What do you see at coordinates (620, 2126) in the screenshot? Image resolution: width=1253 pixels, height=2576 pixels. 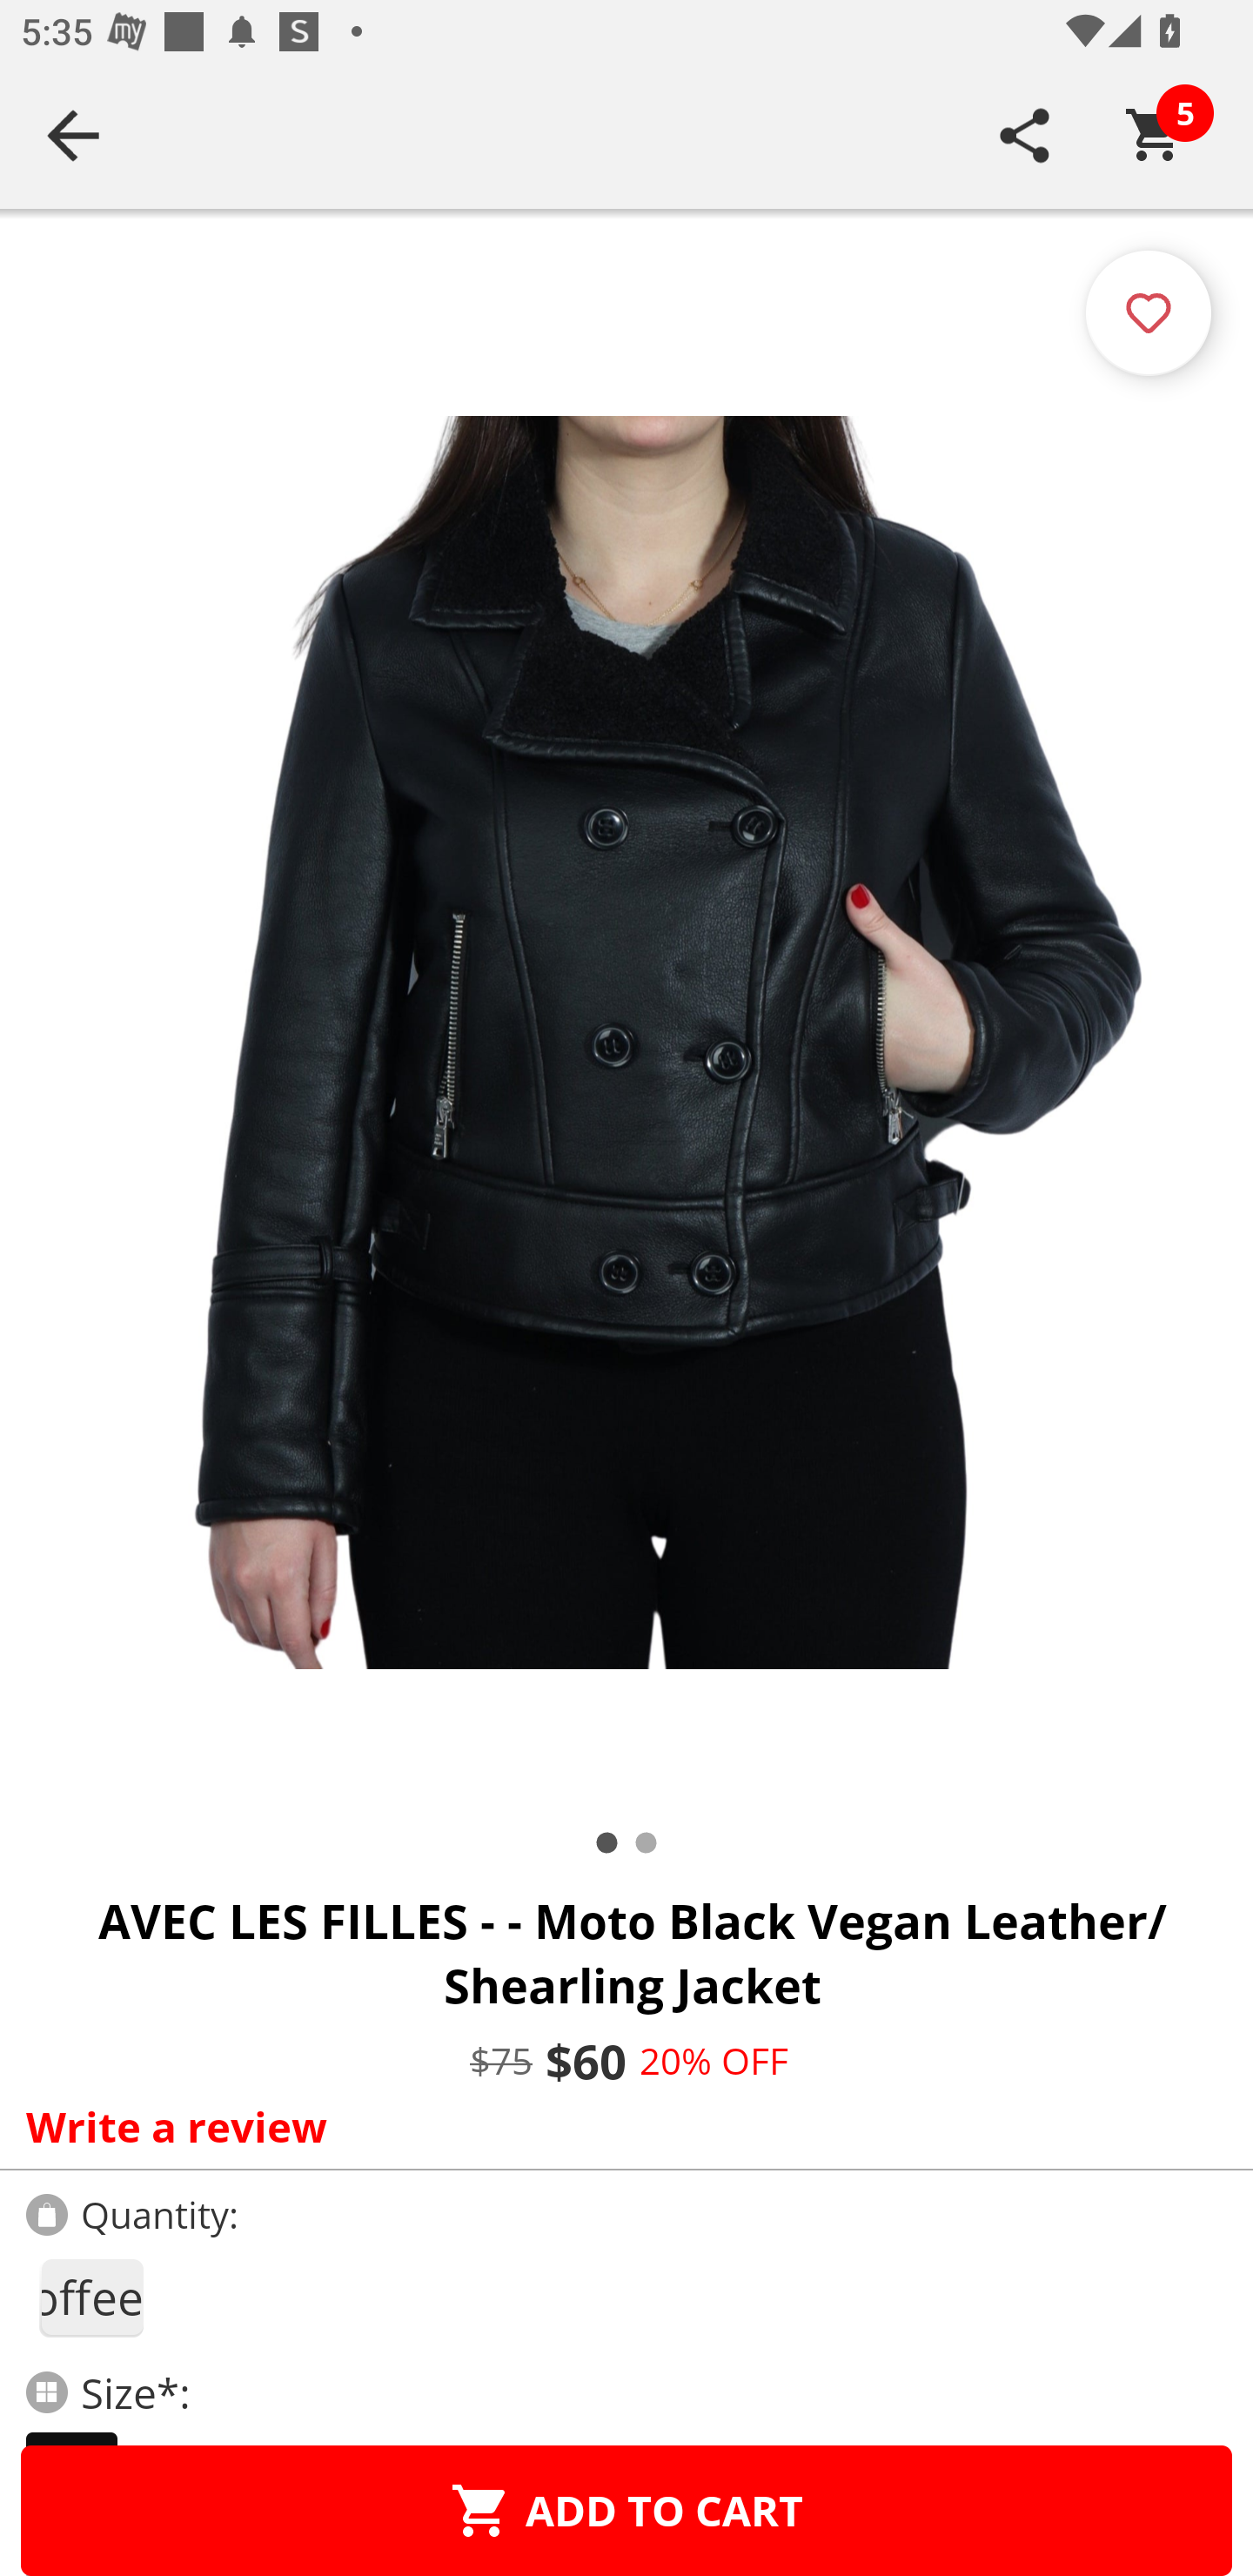 I see `Write a review` at bounding box center [620, 2126].